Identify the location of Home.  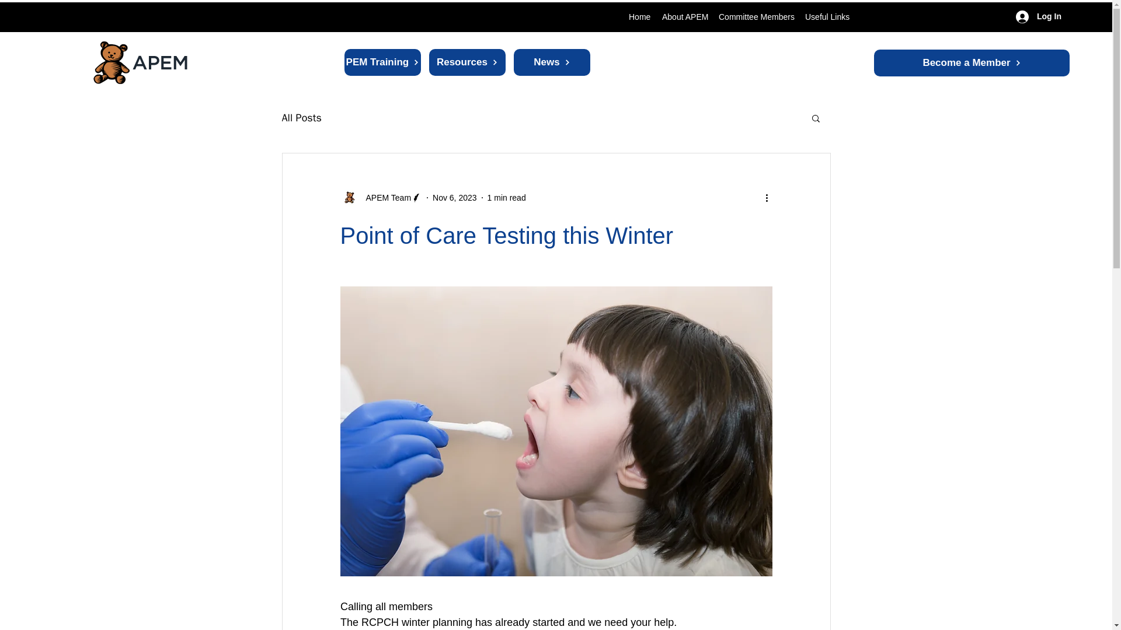
(639, 17).